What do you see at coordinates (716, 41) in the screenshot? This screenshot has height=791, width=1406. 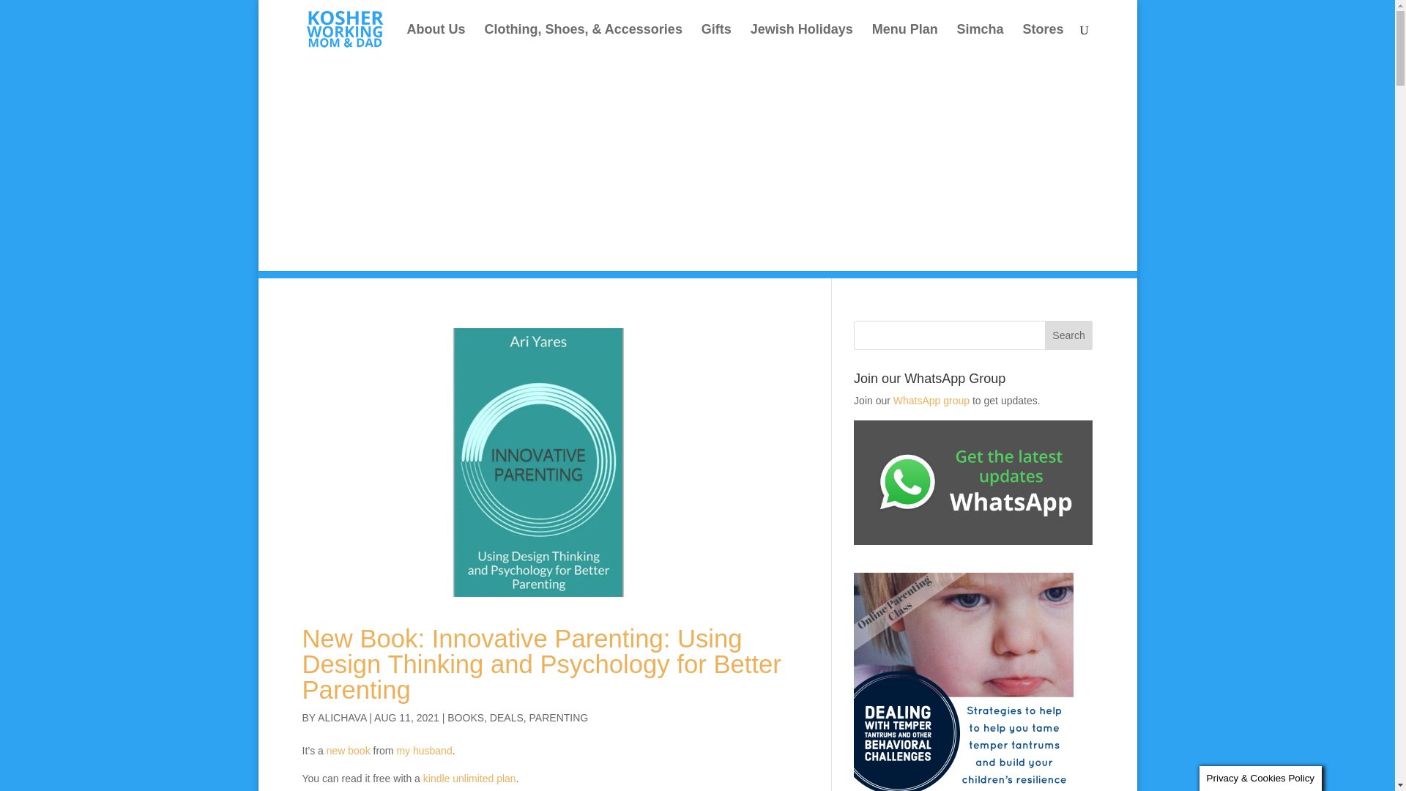 I see `Gifts` at bounding box center [716, 41].